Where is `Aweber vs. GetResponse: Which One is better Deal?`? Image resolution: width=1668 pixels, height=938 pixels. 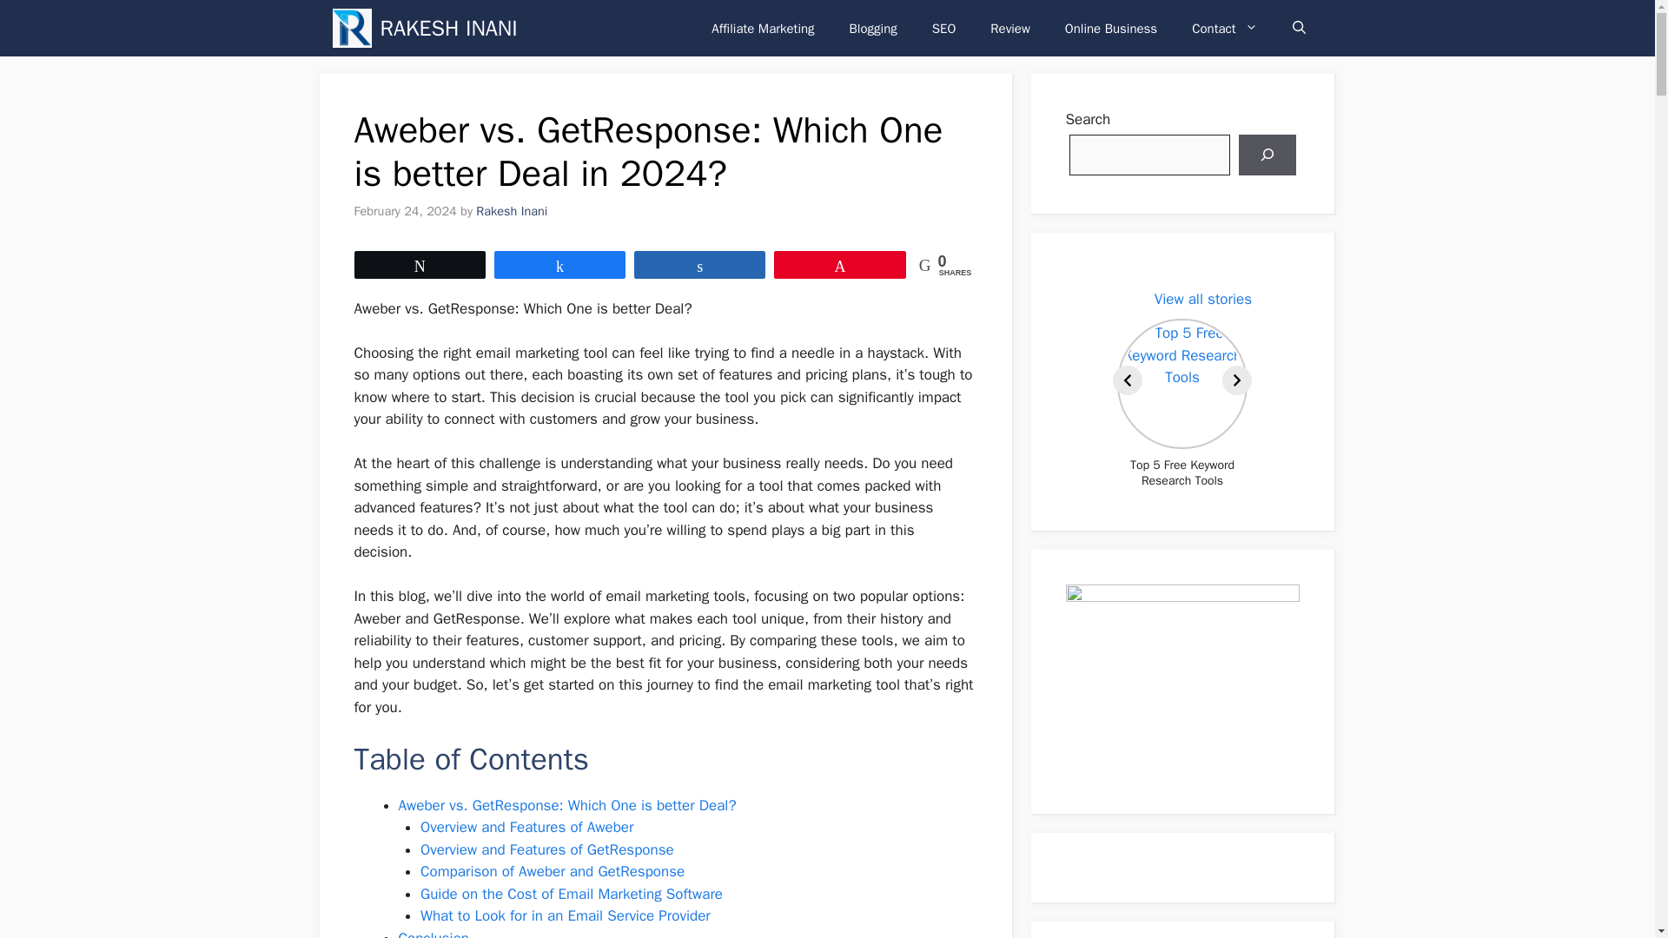
Aweber vs. GetResponse: Which One is better Deal? is located at coordinates (566, 805).